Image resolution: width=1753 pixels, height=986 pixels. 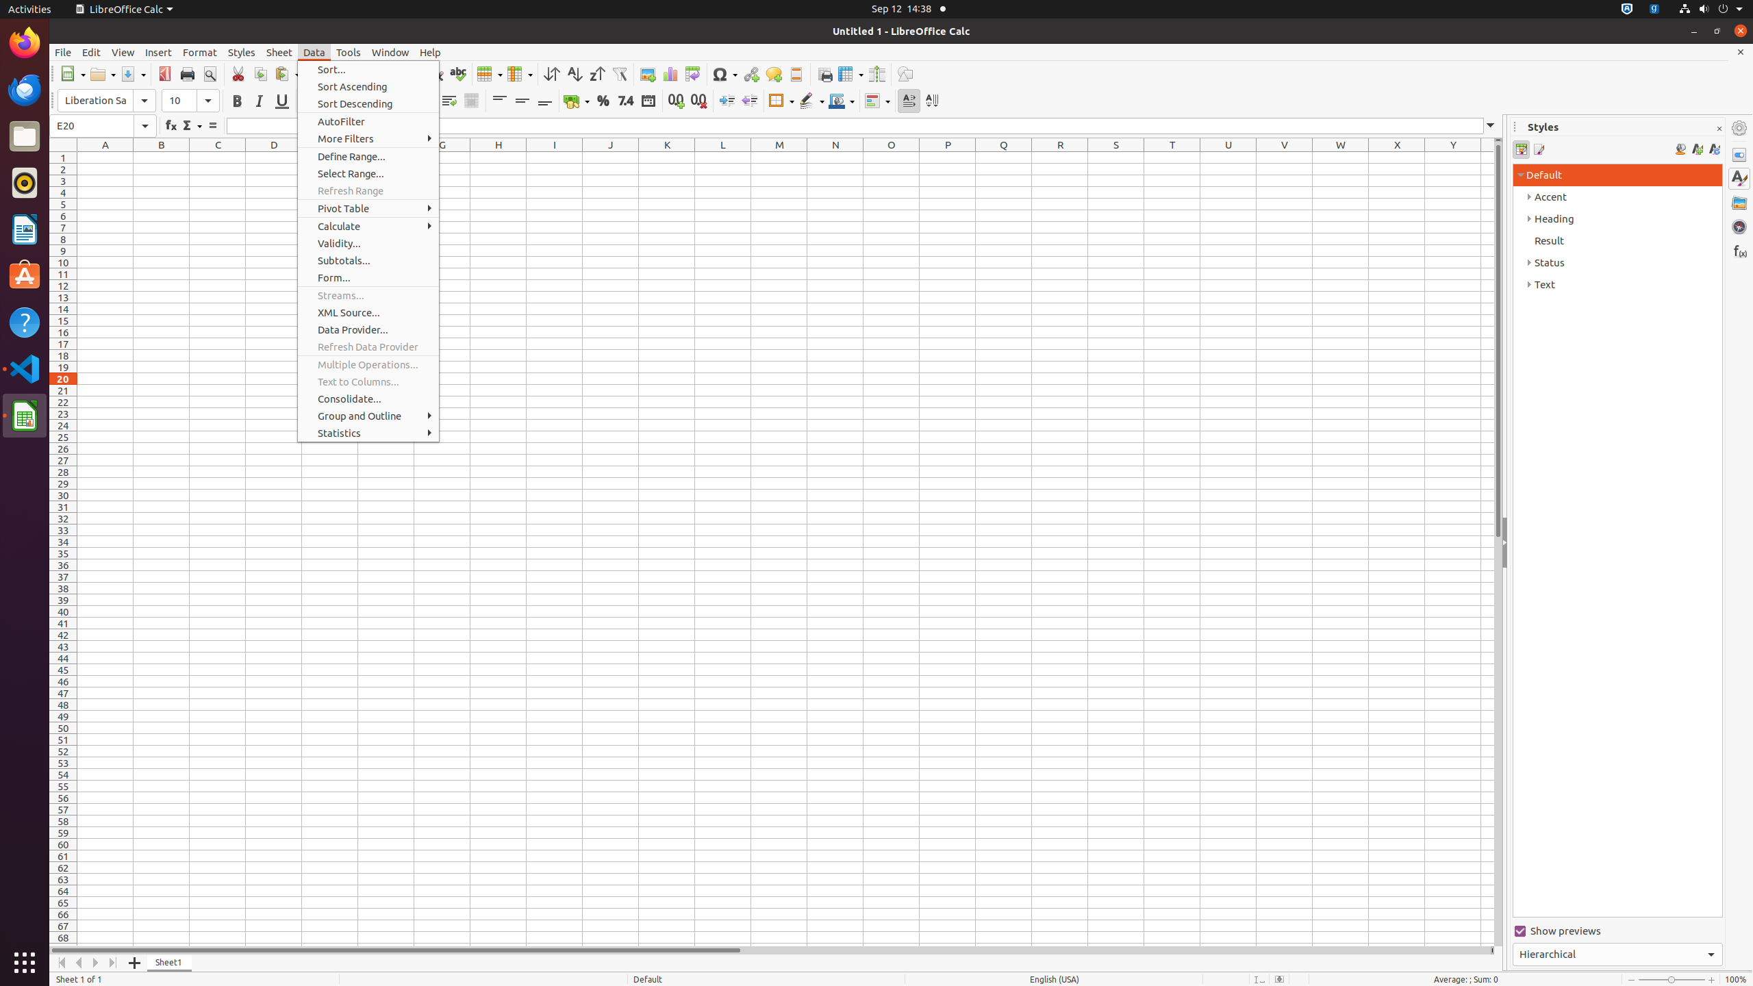 I want to click on Copy, so click(x=260, y=74).